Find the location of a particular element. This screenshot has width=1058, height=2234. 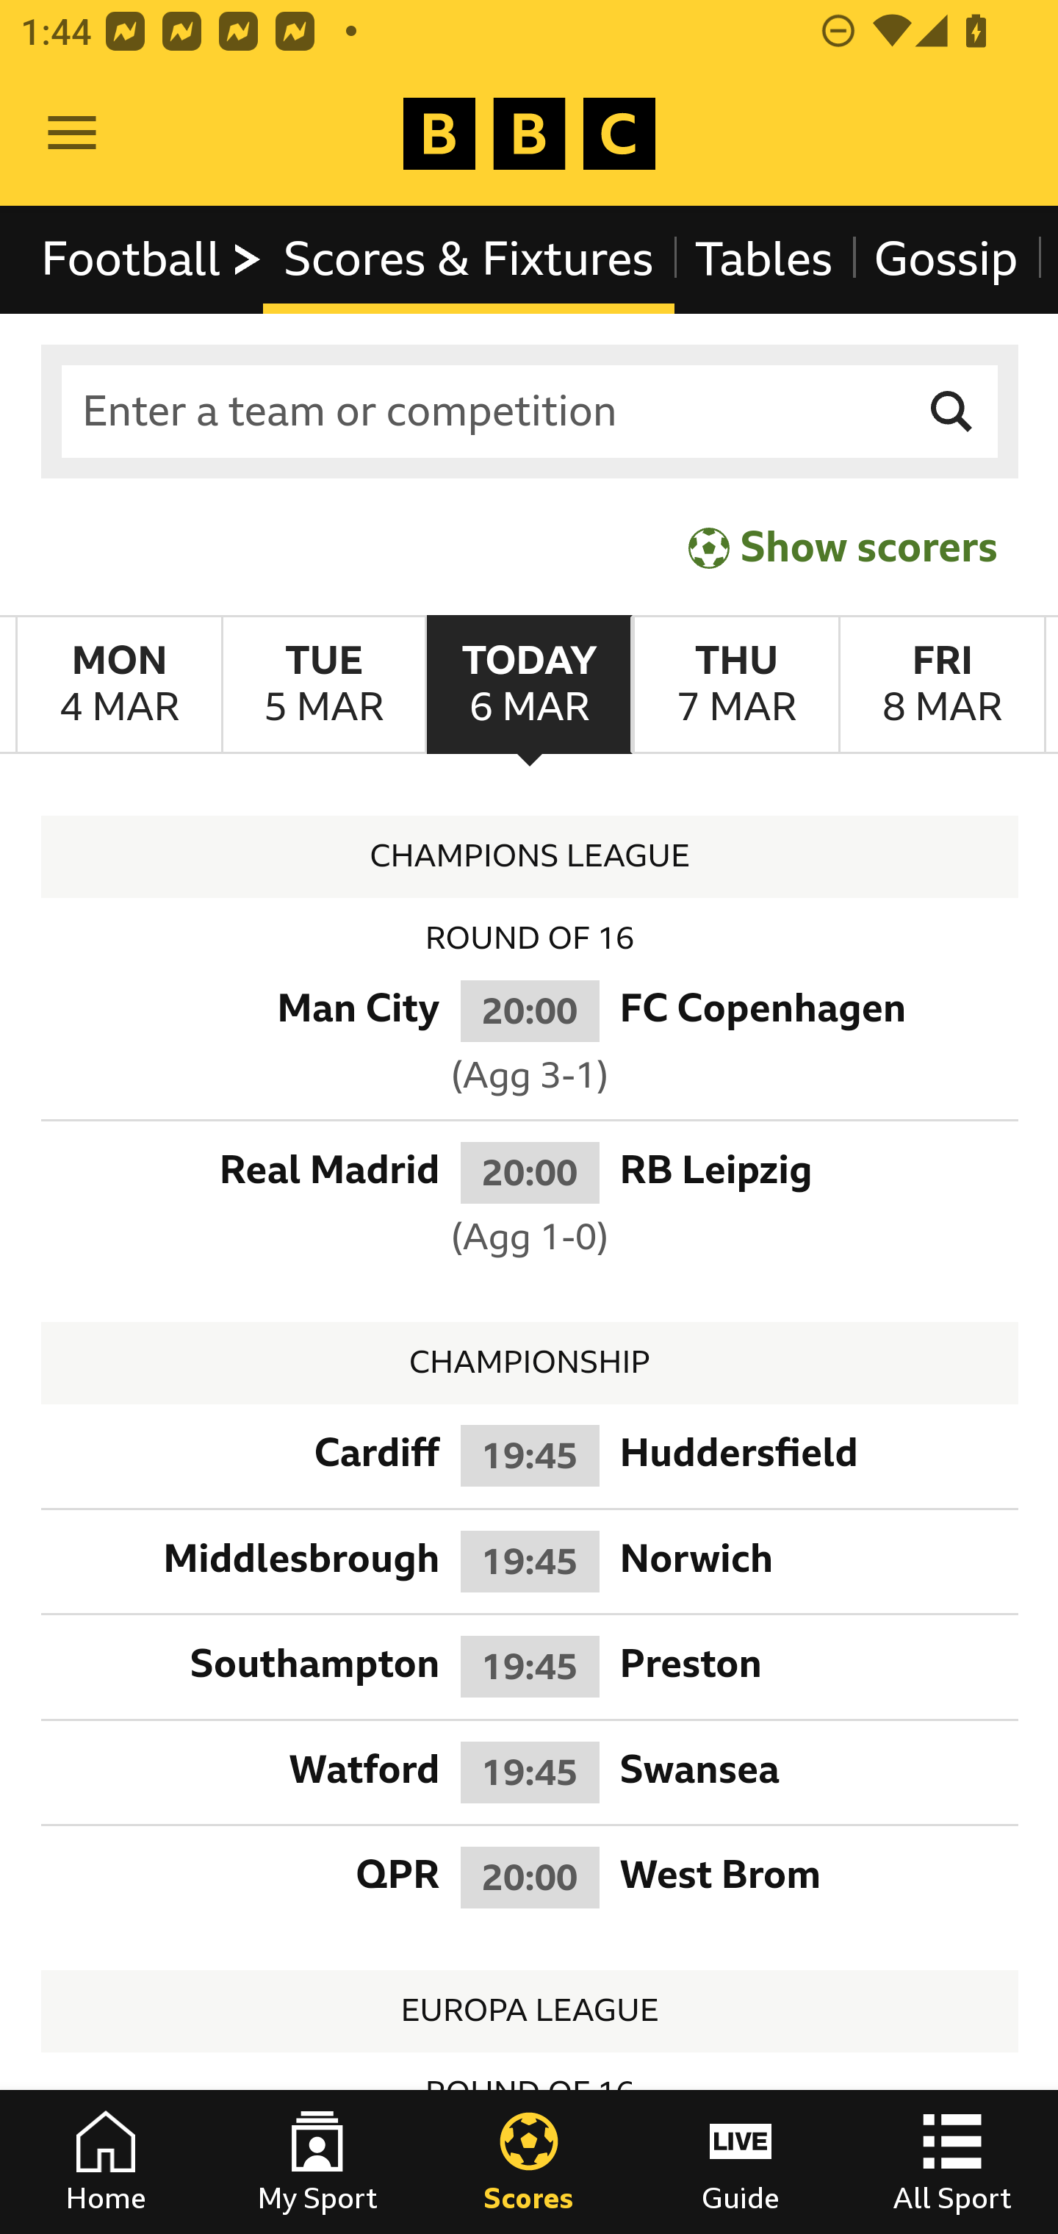

Football  is located at coordinates (153, 259).